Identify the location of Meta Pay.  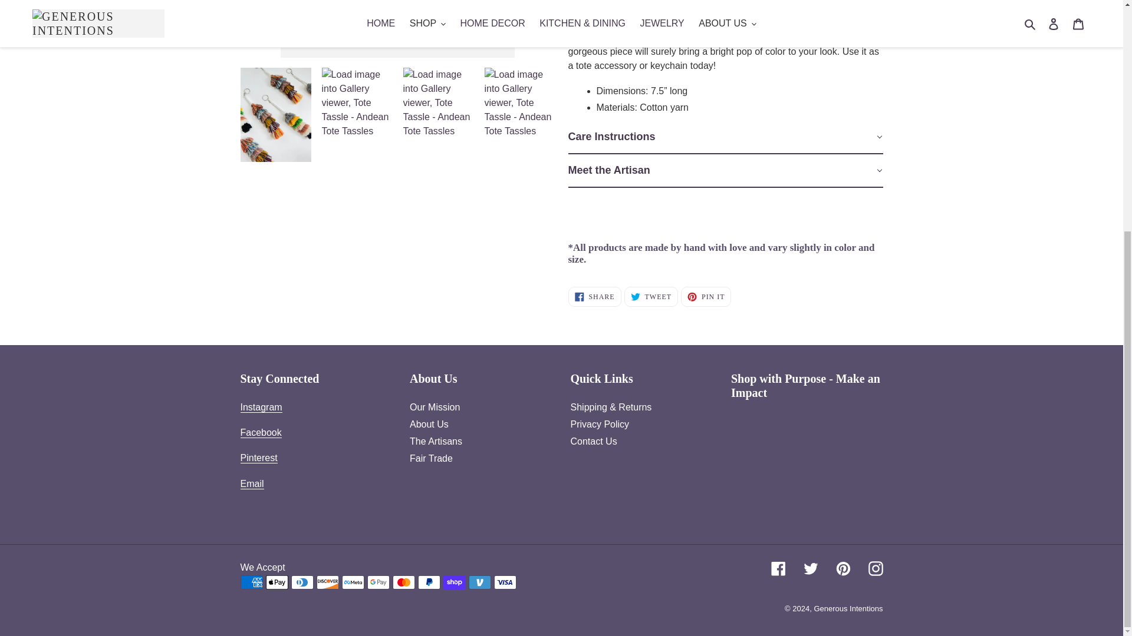
(353, 582).